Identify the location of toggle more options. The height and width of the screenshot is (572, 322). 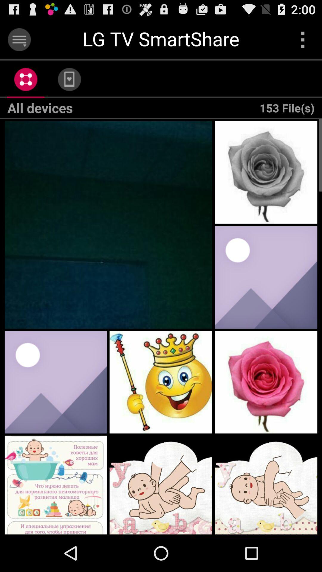
(302, 39).